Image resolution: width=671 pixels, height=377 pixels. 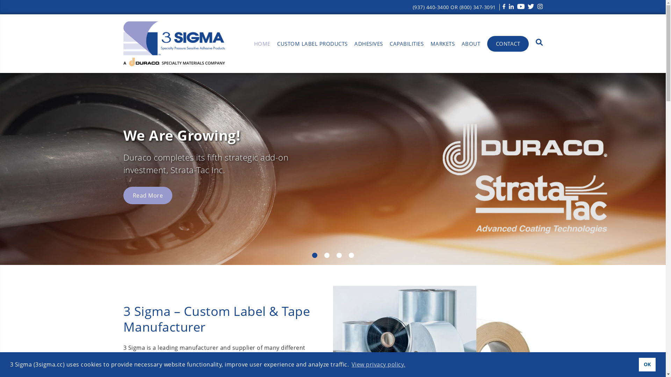 I want to click on OK, so click(x=647, y=364).